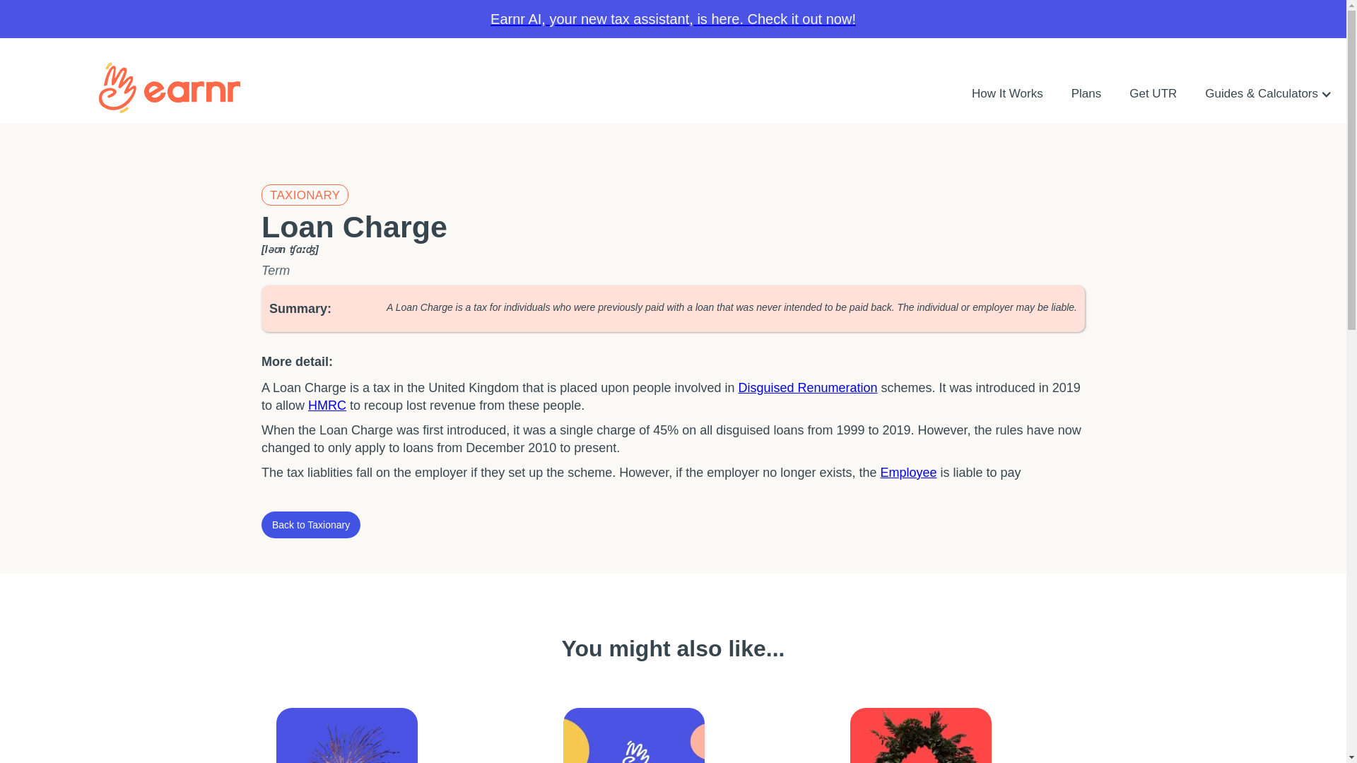  I want to click on Employee, so click(907, 472).